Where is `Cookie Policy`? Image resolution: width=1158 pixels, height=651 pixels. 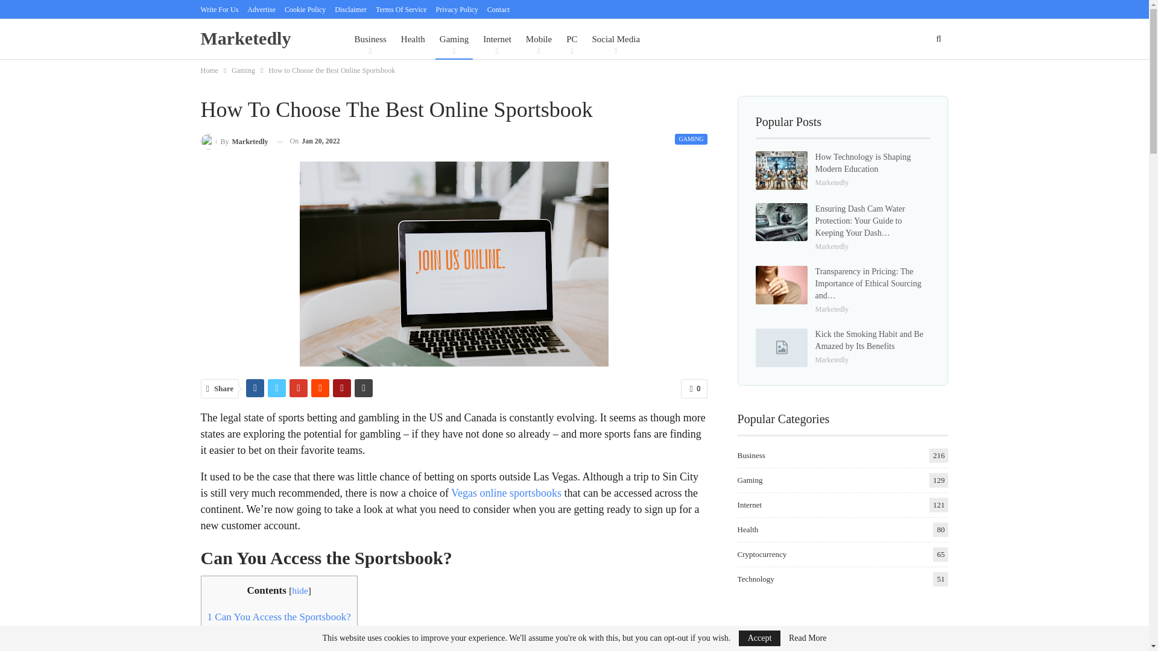
Cookie Policy is located at coordinates (305, 9).